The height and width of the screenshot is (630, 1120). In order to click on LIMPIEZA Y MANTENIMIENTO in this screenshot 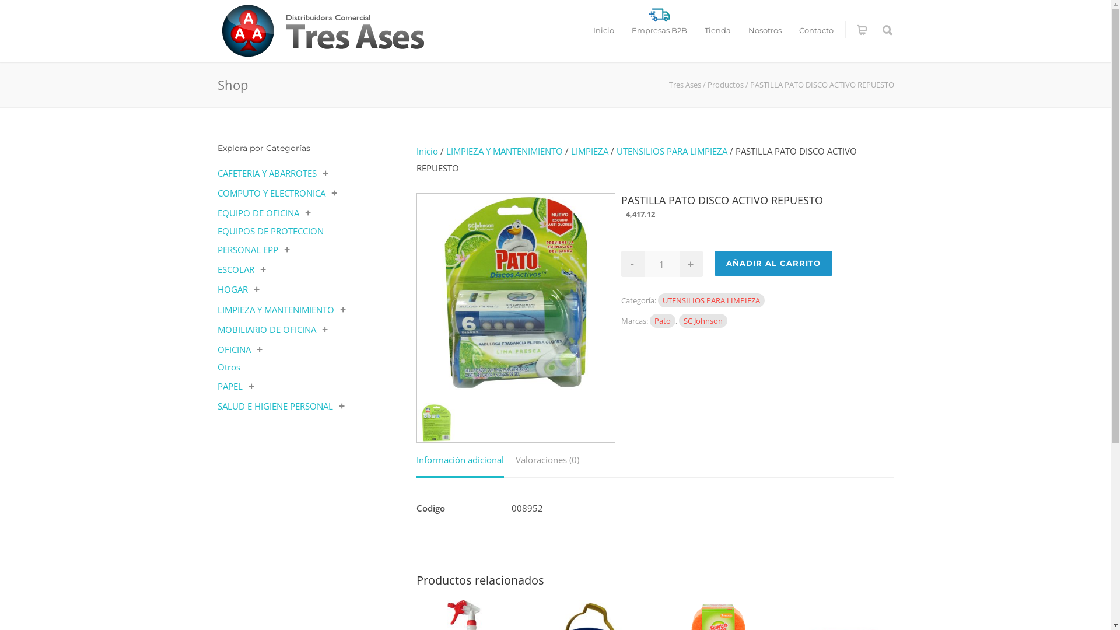, I will do `click(504, 151)`.